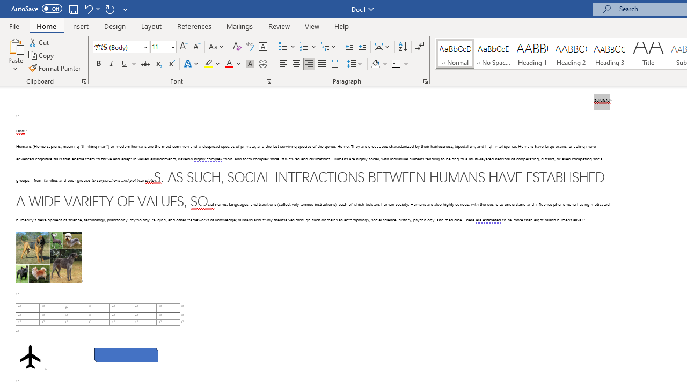 The height and width of the screenshot is (386, 687). I want to click on Increase Indent, so click(362, 47).